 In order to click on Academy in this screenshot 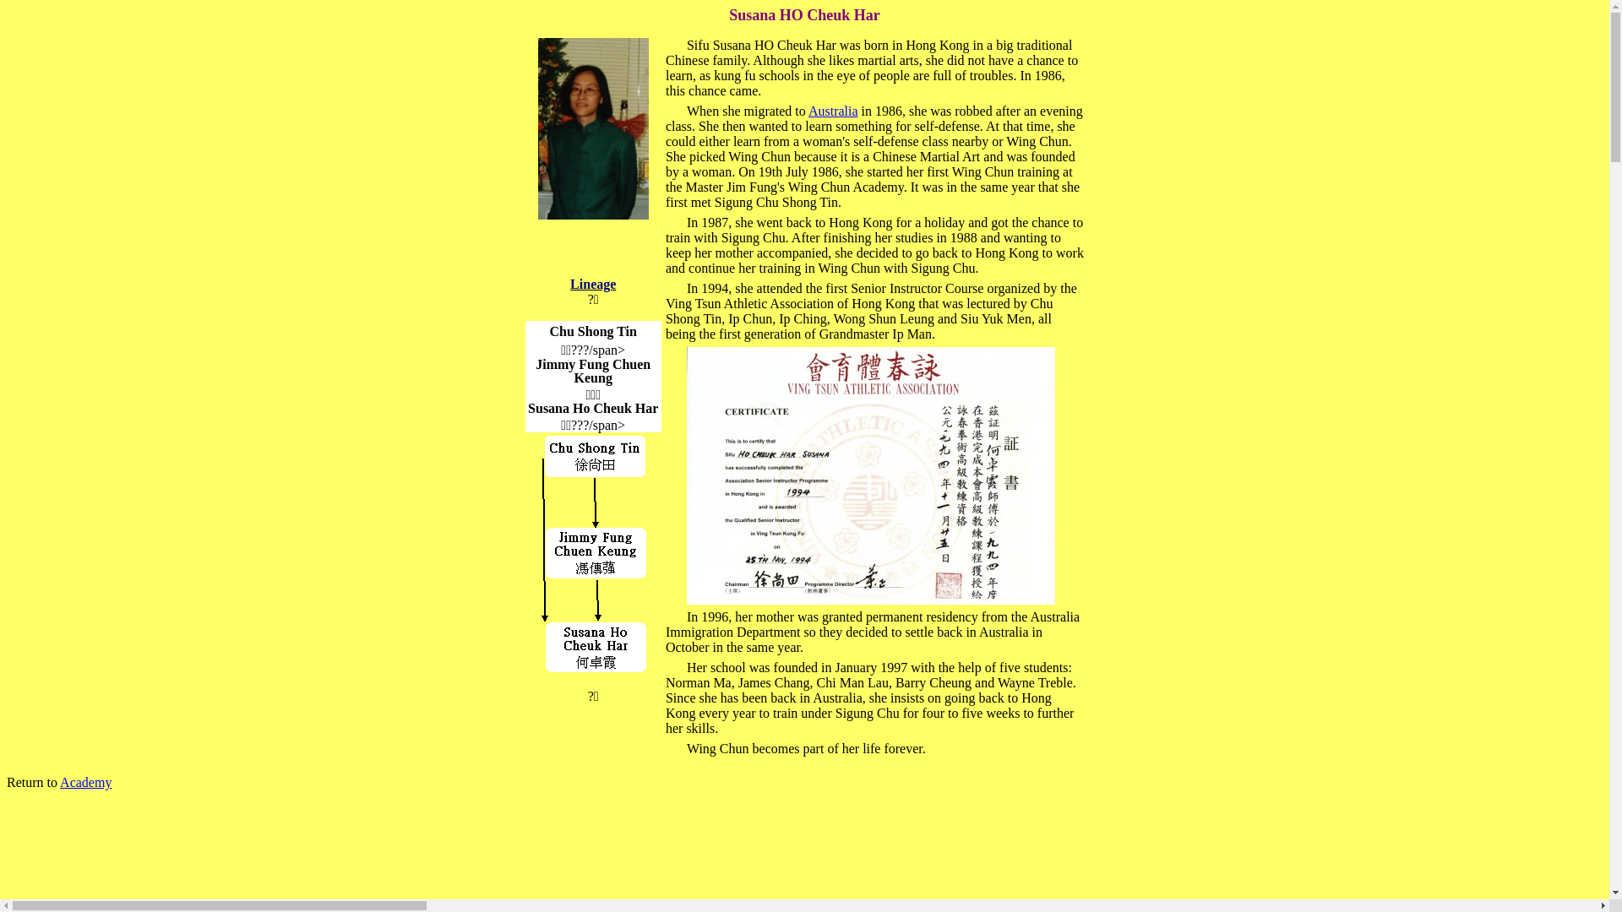, I will do `click(86, 782)`.